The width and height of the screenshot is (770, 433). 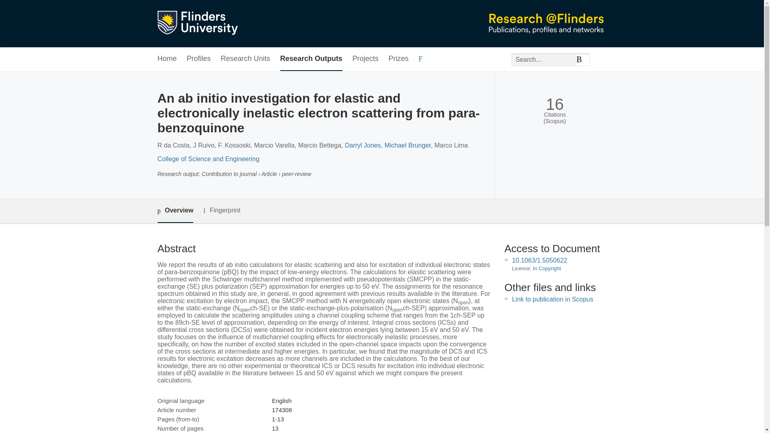 I want to click on Profiles, so click(x=199, y=59).